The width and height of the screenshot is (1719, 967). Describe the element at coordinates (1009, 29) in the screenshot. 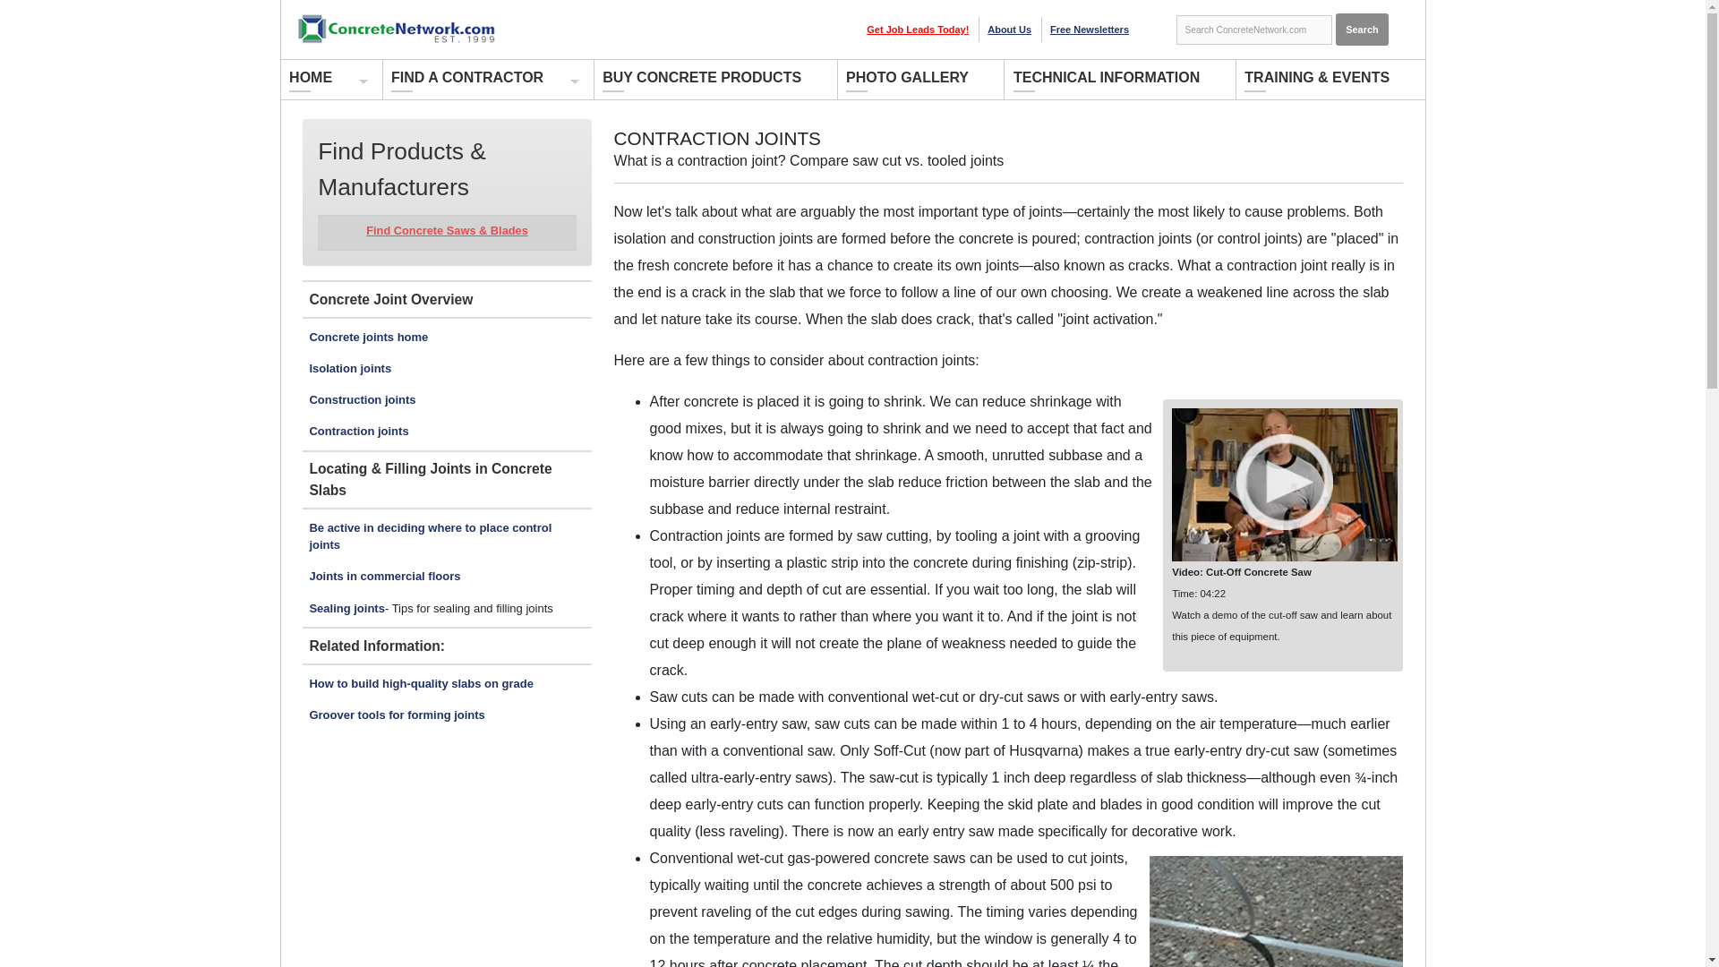

I see `About Us` at that location.